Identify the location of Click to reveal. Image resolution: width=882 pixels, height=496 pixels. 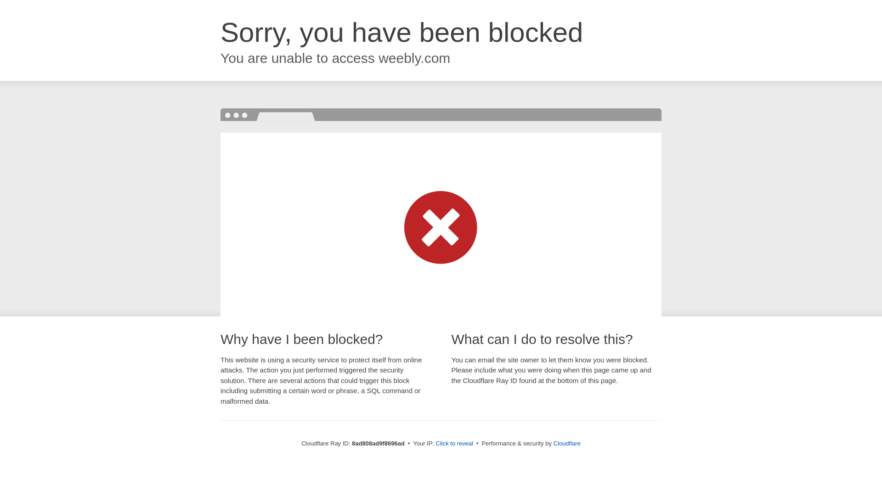
(455, 444).